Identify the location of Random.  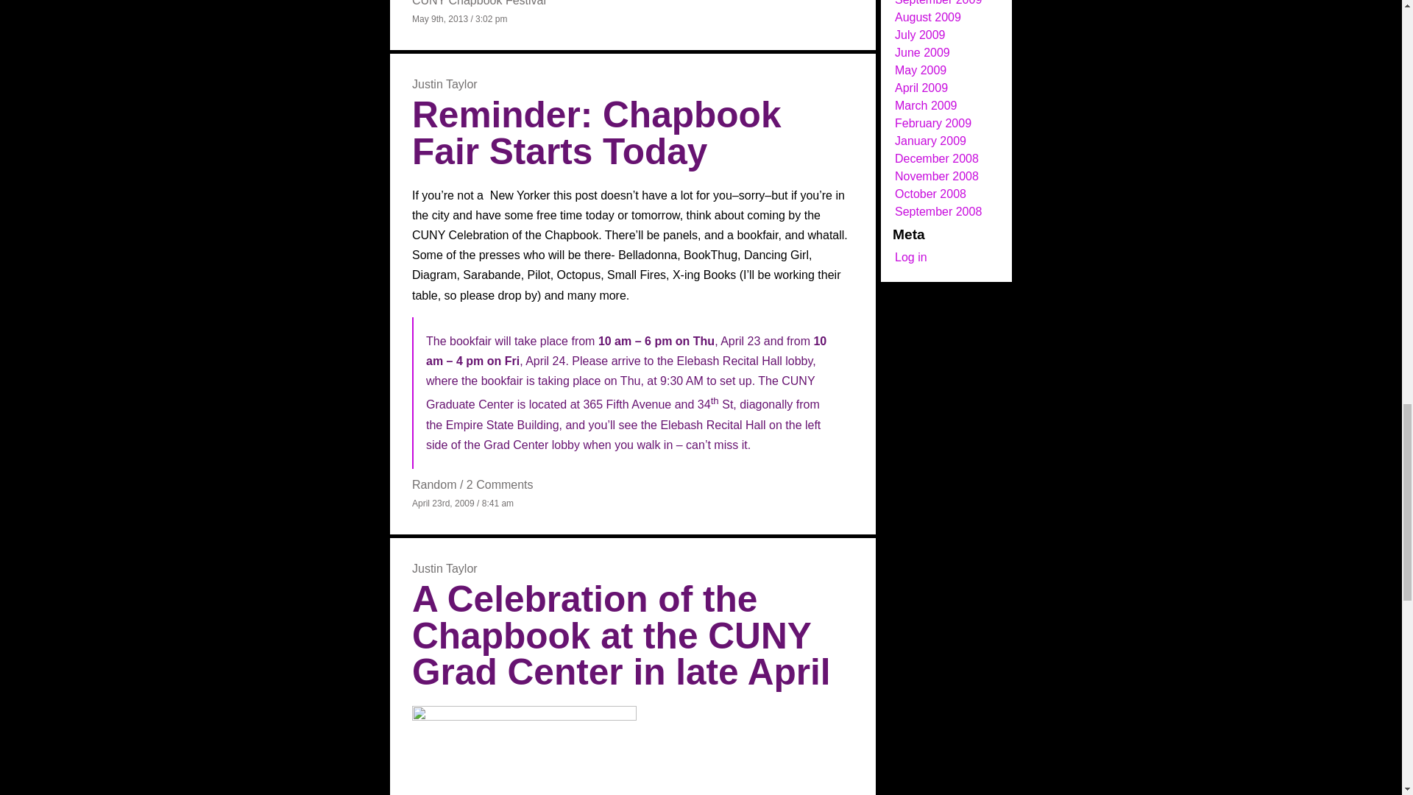
(434, 484).